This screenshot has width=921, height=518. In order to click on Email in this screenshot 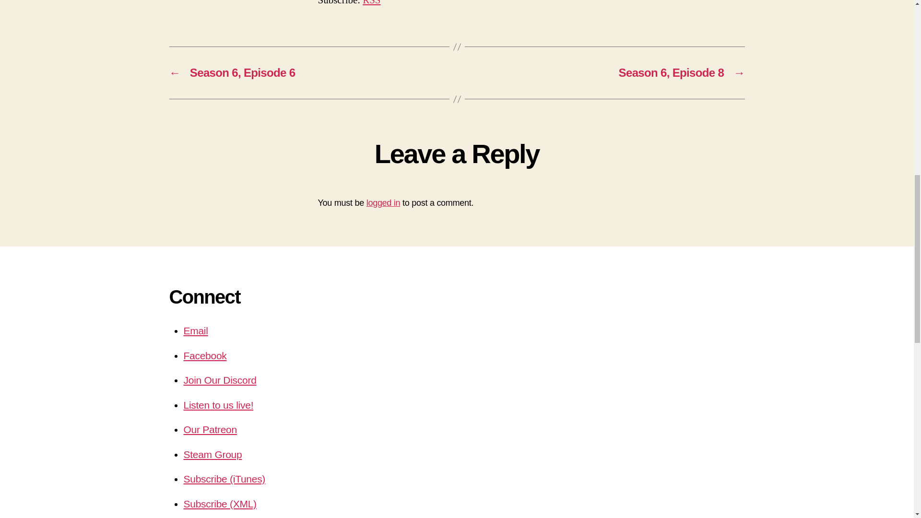, I will do `click(196, 330)`.